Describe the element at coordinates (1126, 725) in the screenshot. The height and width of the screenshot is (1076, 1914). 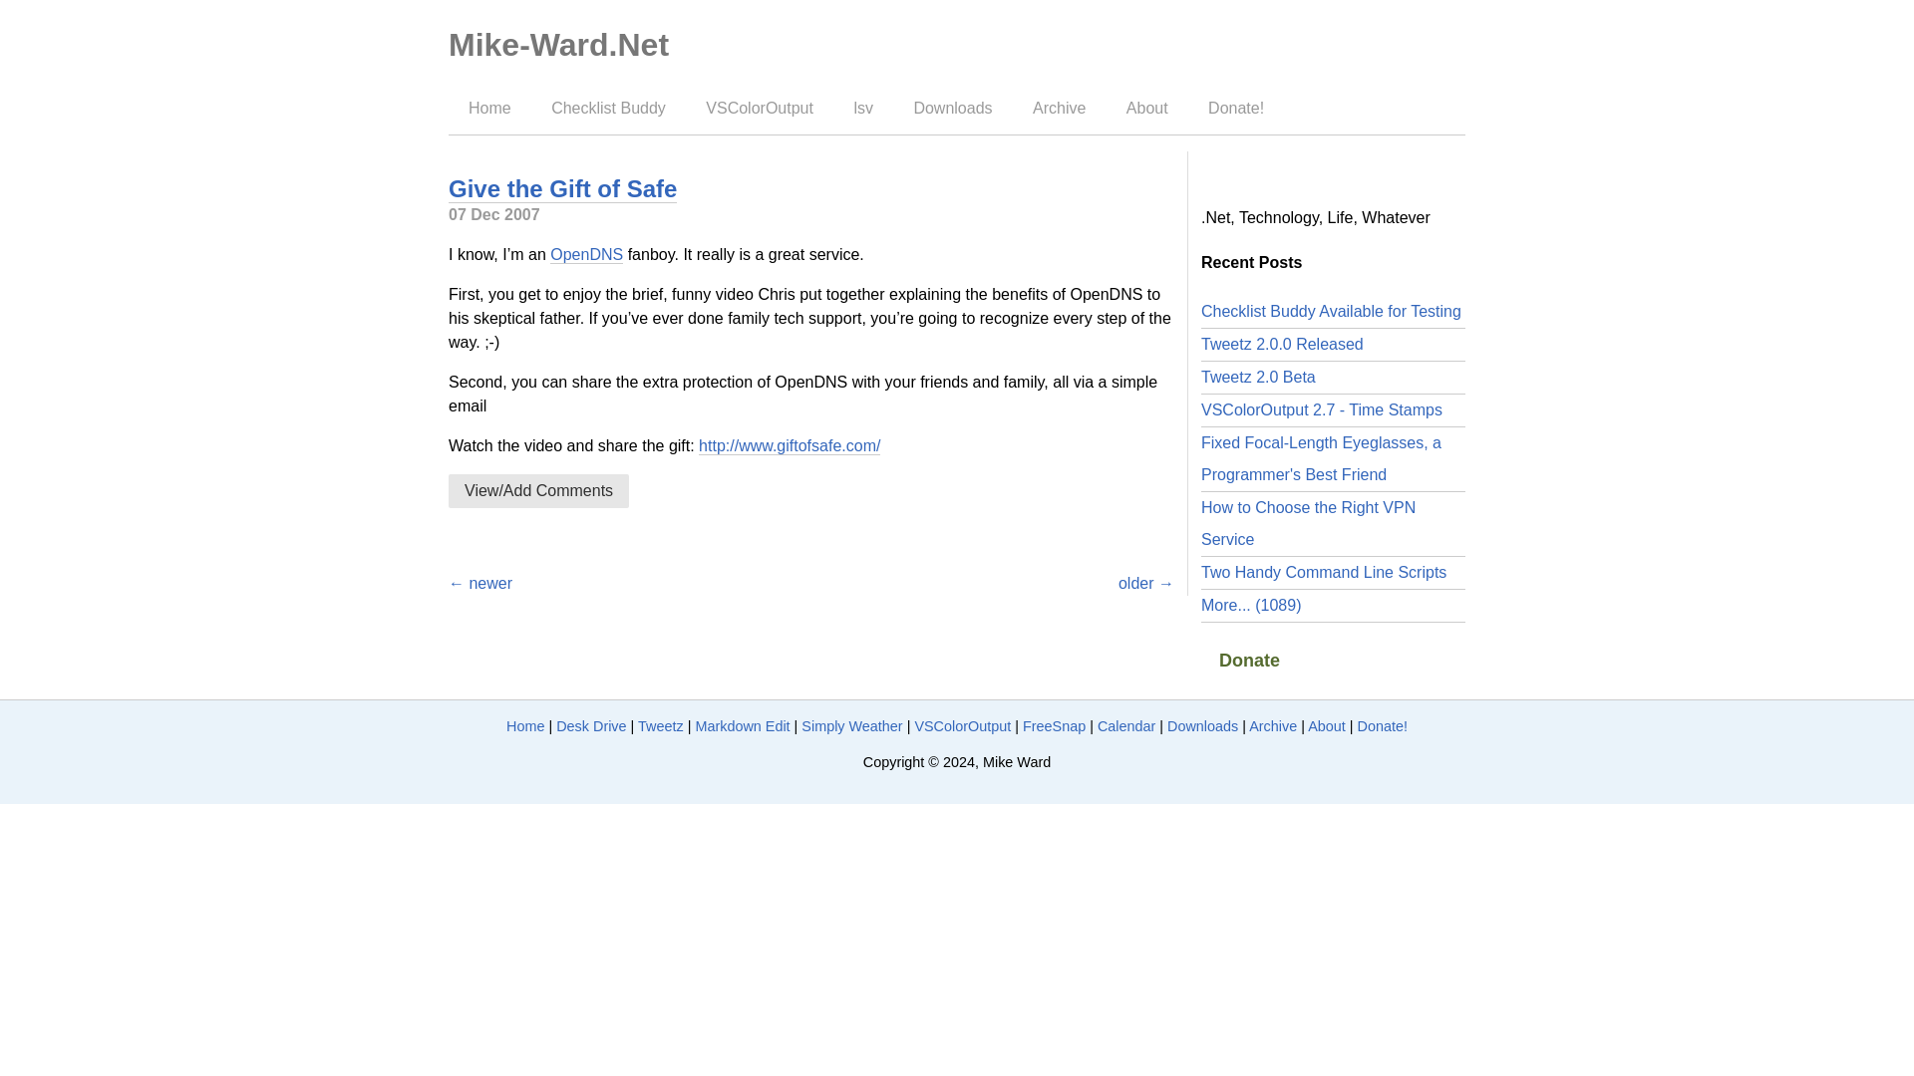
I see `Calendar` at that location.